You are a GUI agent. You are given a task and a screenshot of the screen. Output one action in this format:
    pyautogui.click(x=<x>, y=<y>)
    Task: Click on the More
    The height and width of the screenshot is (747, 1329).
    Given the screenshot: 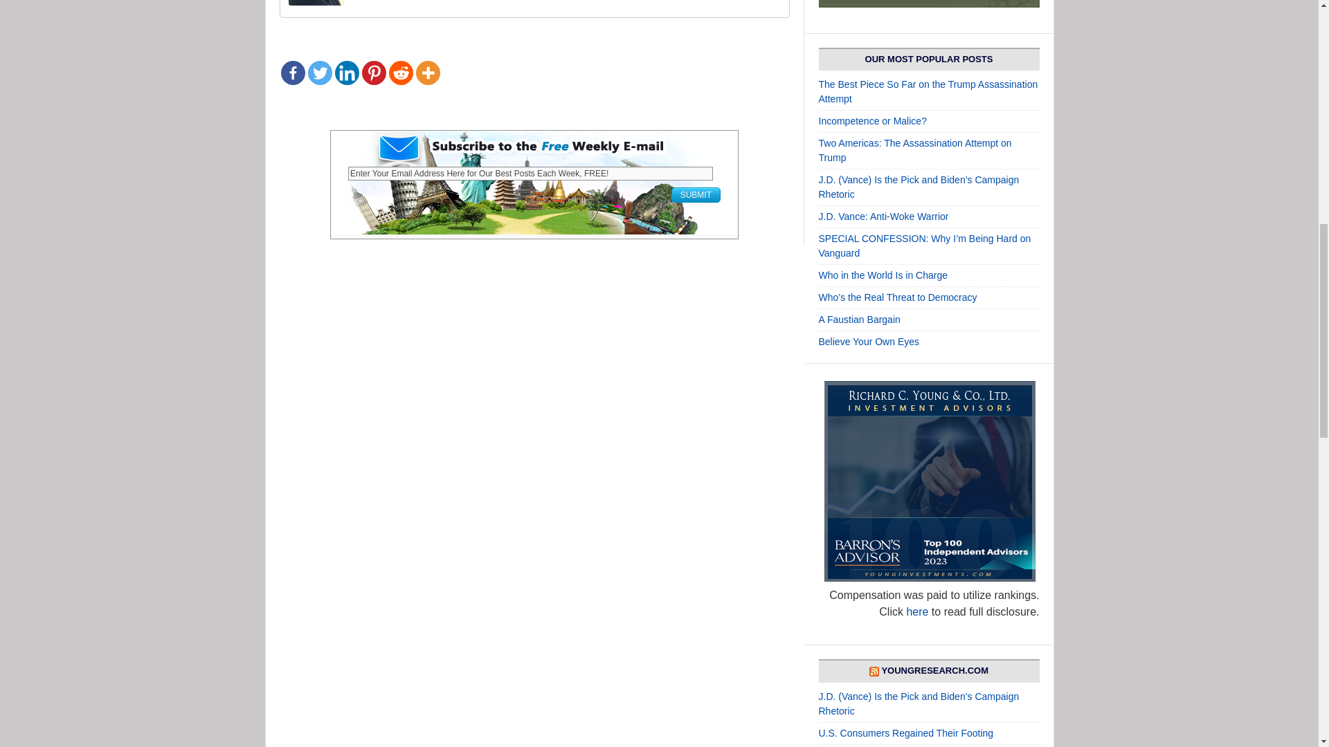 What is the action you would take?
    pyautogui.click(x=427, y=73)
    